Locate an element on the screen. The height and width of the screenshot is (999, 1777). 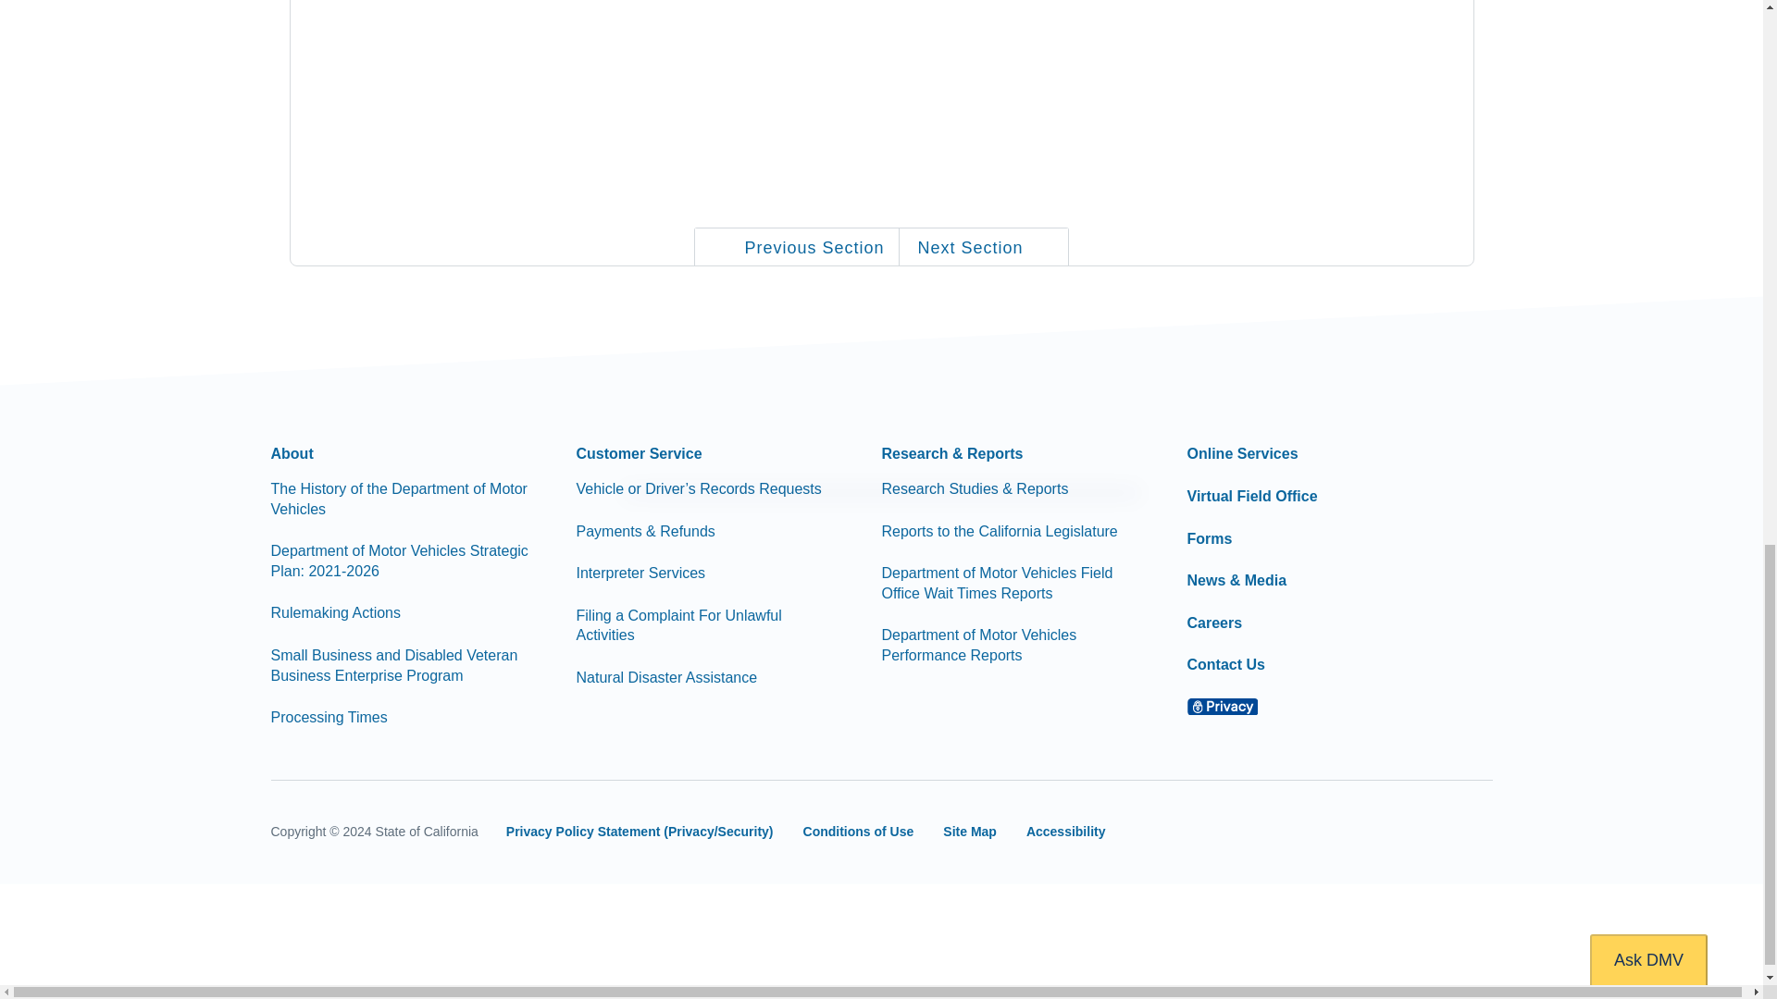
social-outline-linkedin icon is located at coordinates (1473, 832).